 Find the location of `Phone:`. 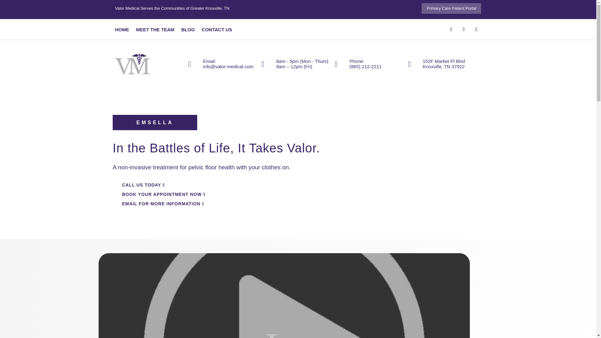

Phone: is located at coordinates (357, 61).